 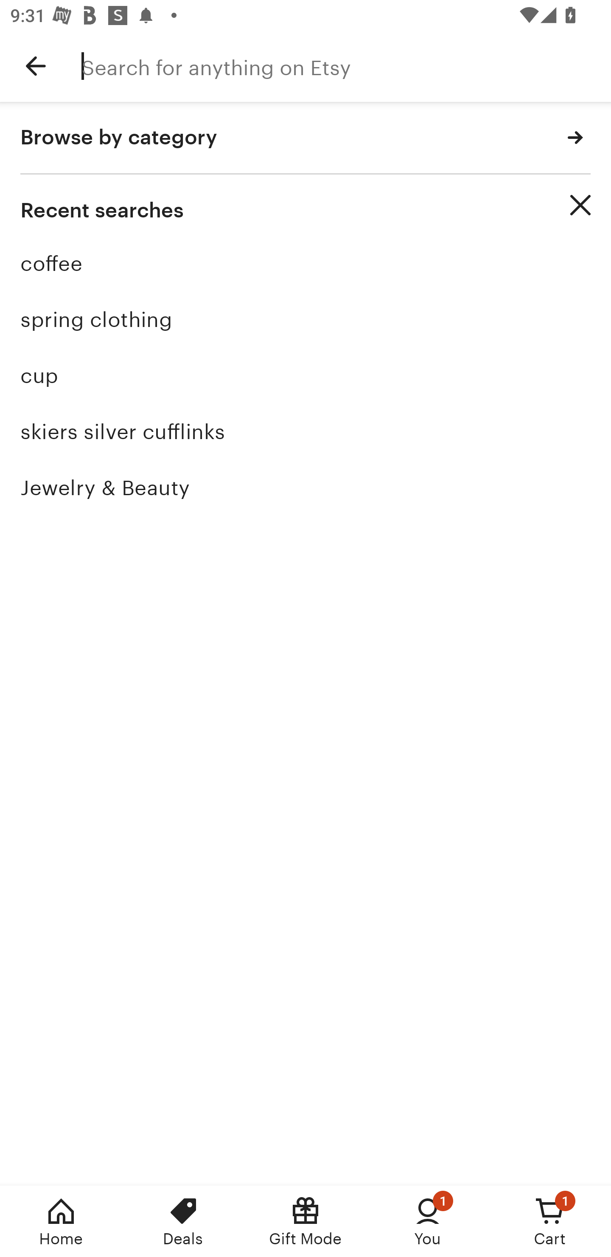 What do you see at coordinates (305, 431) in the screenshot?
I see `skiers silver cufflinks` at bounding box center [305, 431].